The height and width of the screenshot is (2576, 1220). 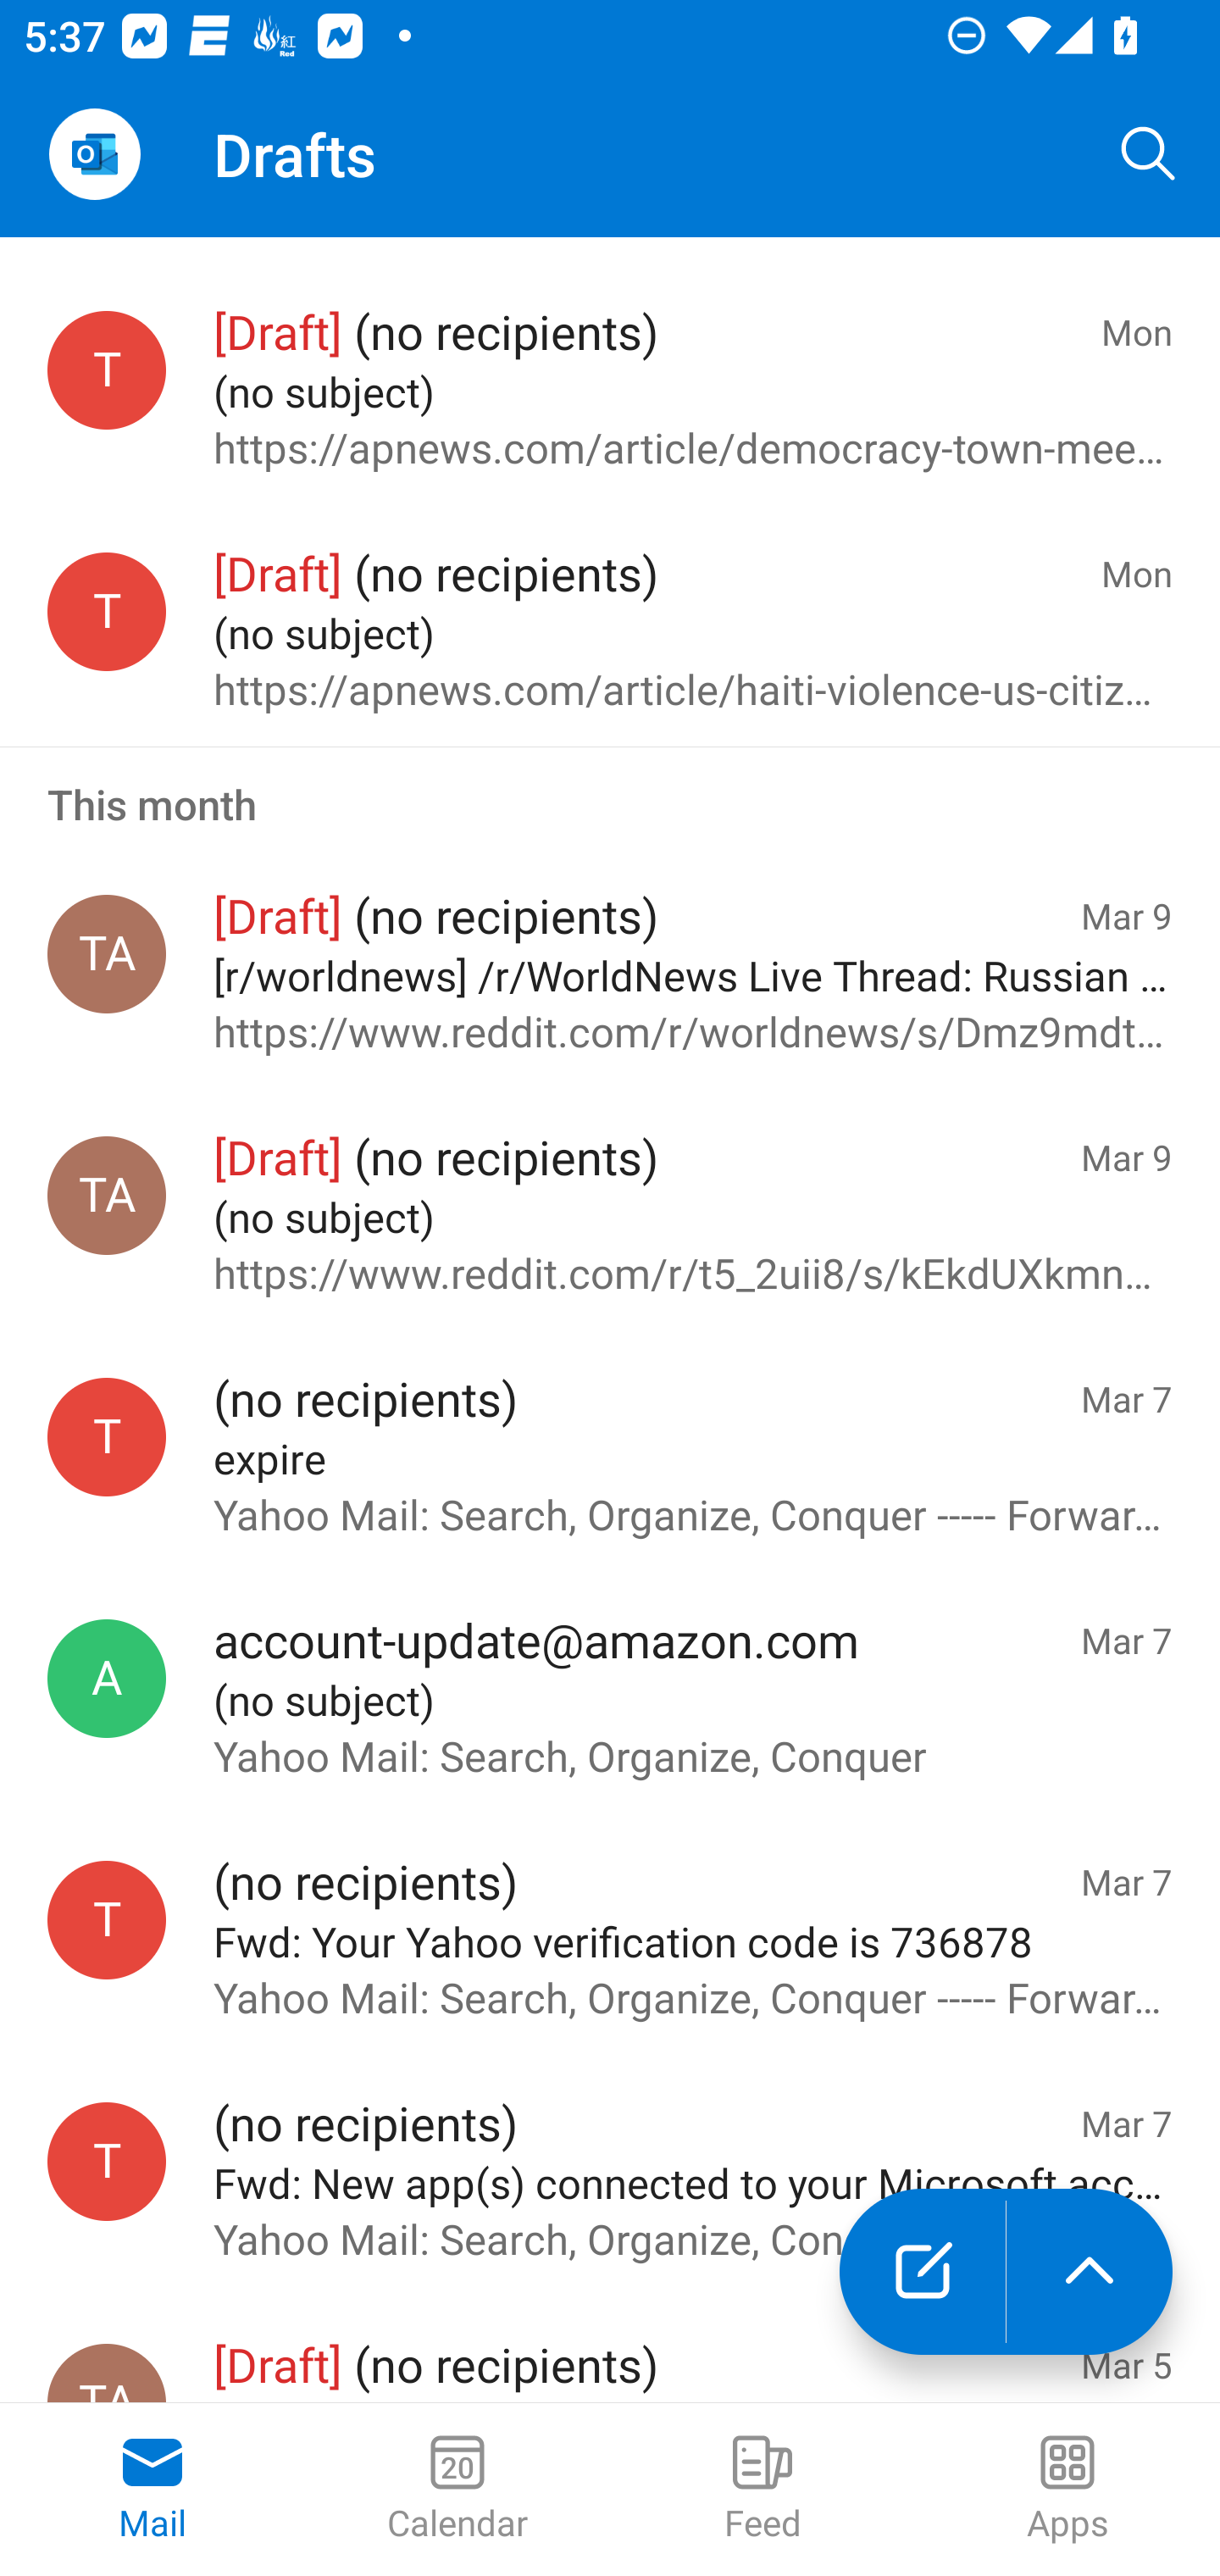 I want to click on Search, , , so click(x=1149, y=154).